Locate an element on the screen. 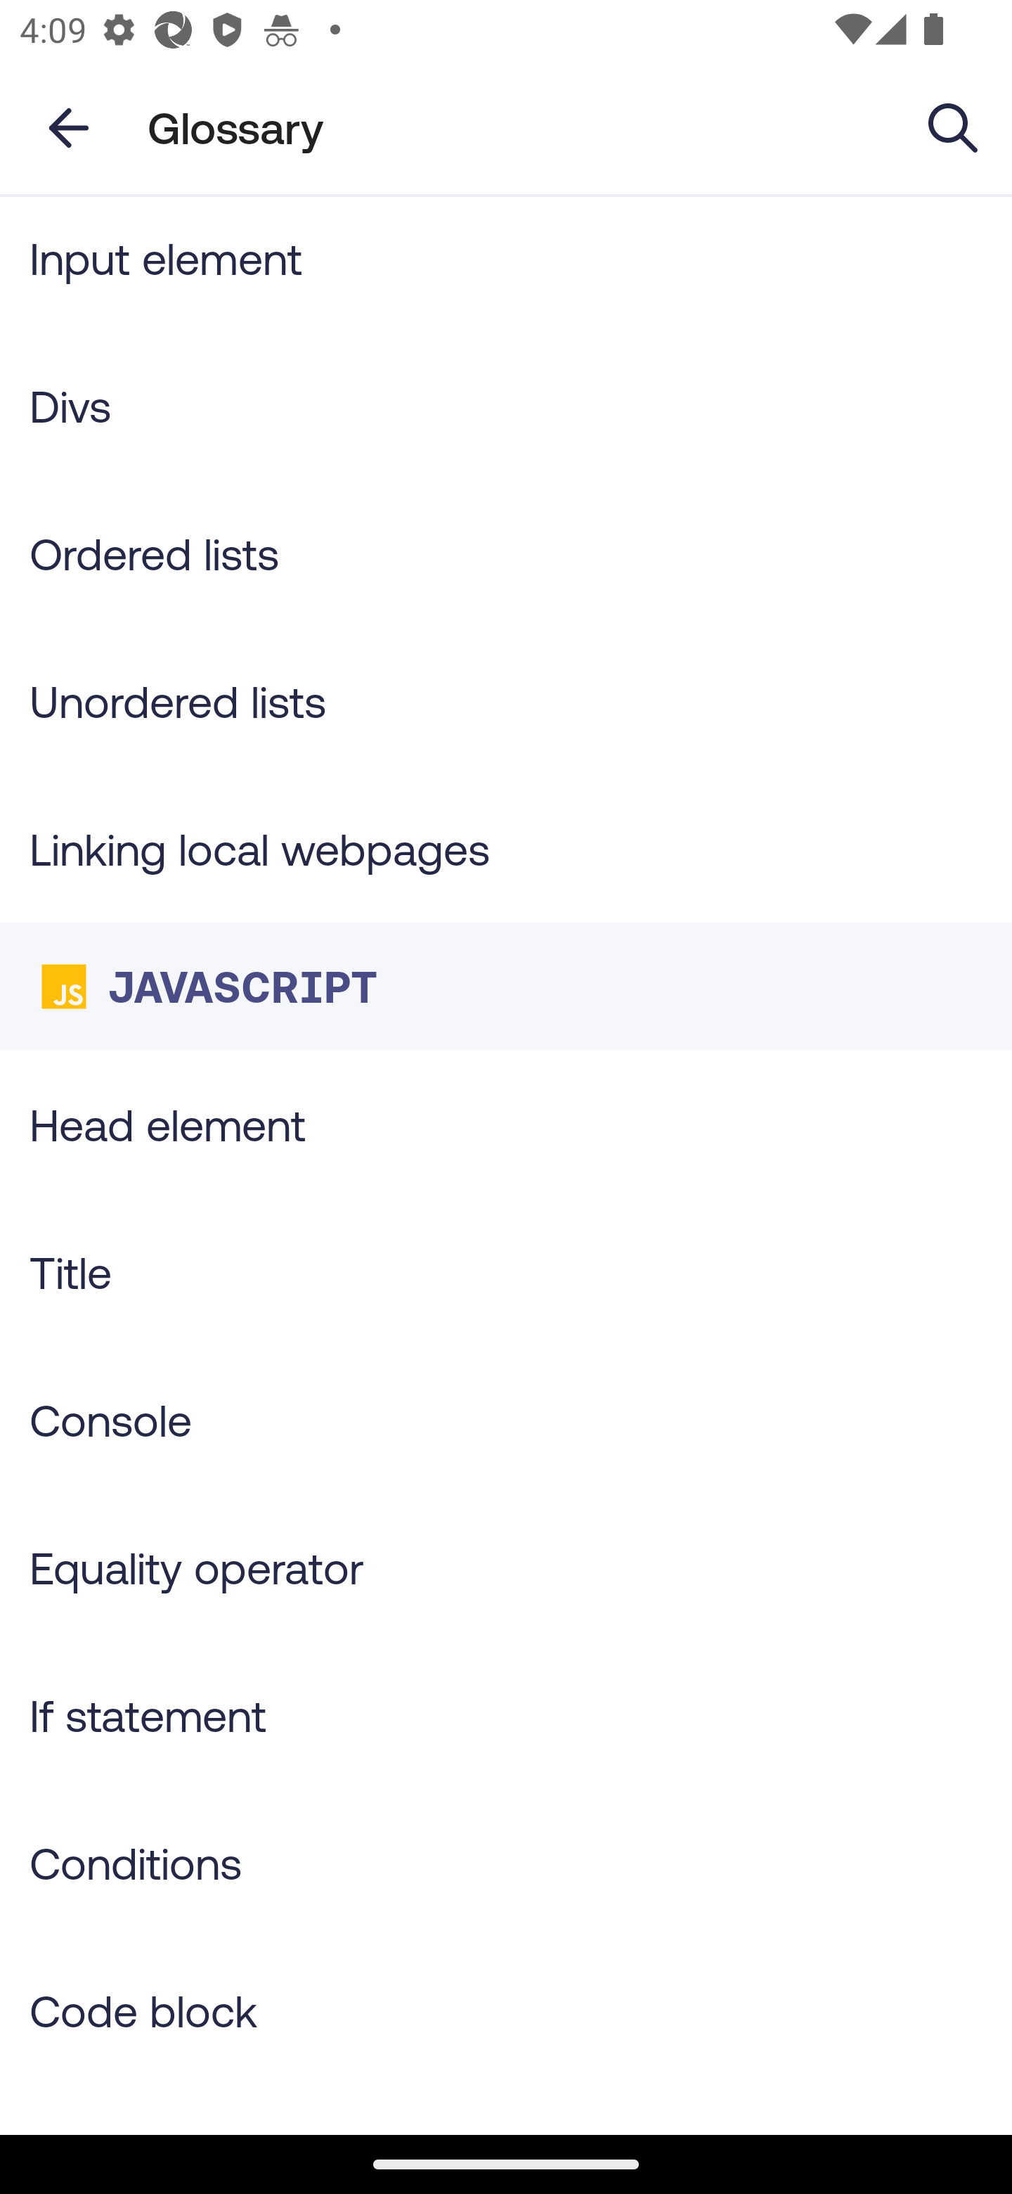 Image resolution: width=1012 pixels, height=2194 pixels. Input element is located at coordinates (506, 264).